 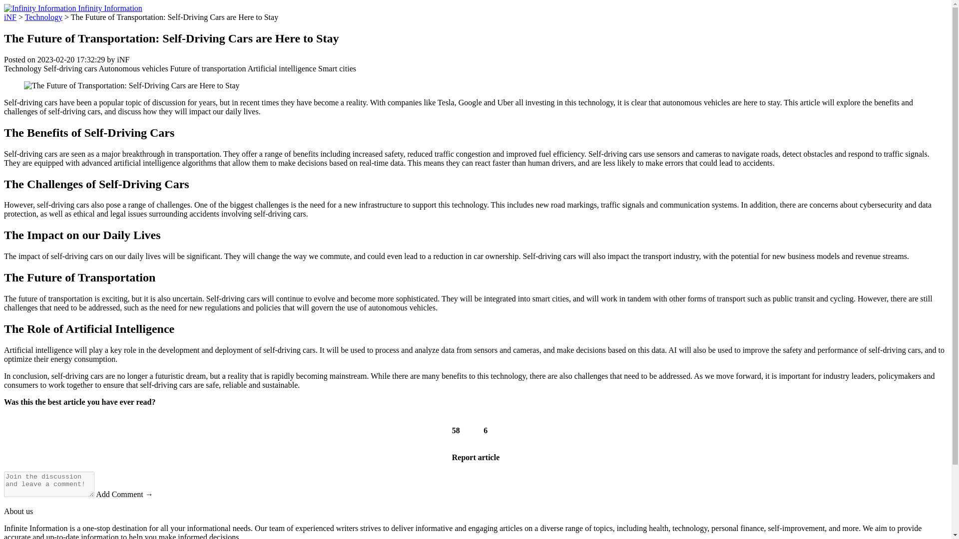 I want to click on Self-driving cars, so click(x=70, y=68).